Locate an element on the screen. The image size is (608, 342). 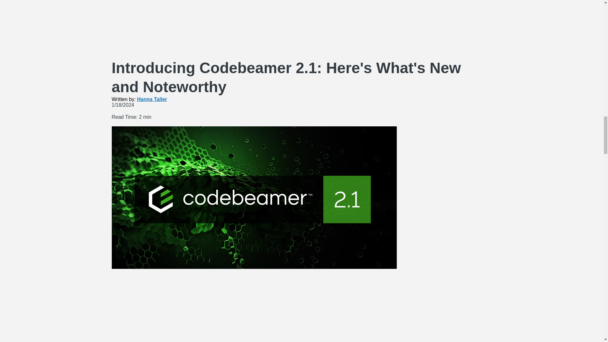
Hanna Taller is located at coordinates (152, 99).